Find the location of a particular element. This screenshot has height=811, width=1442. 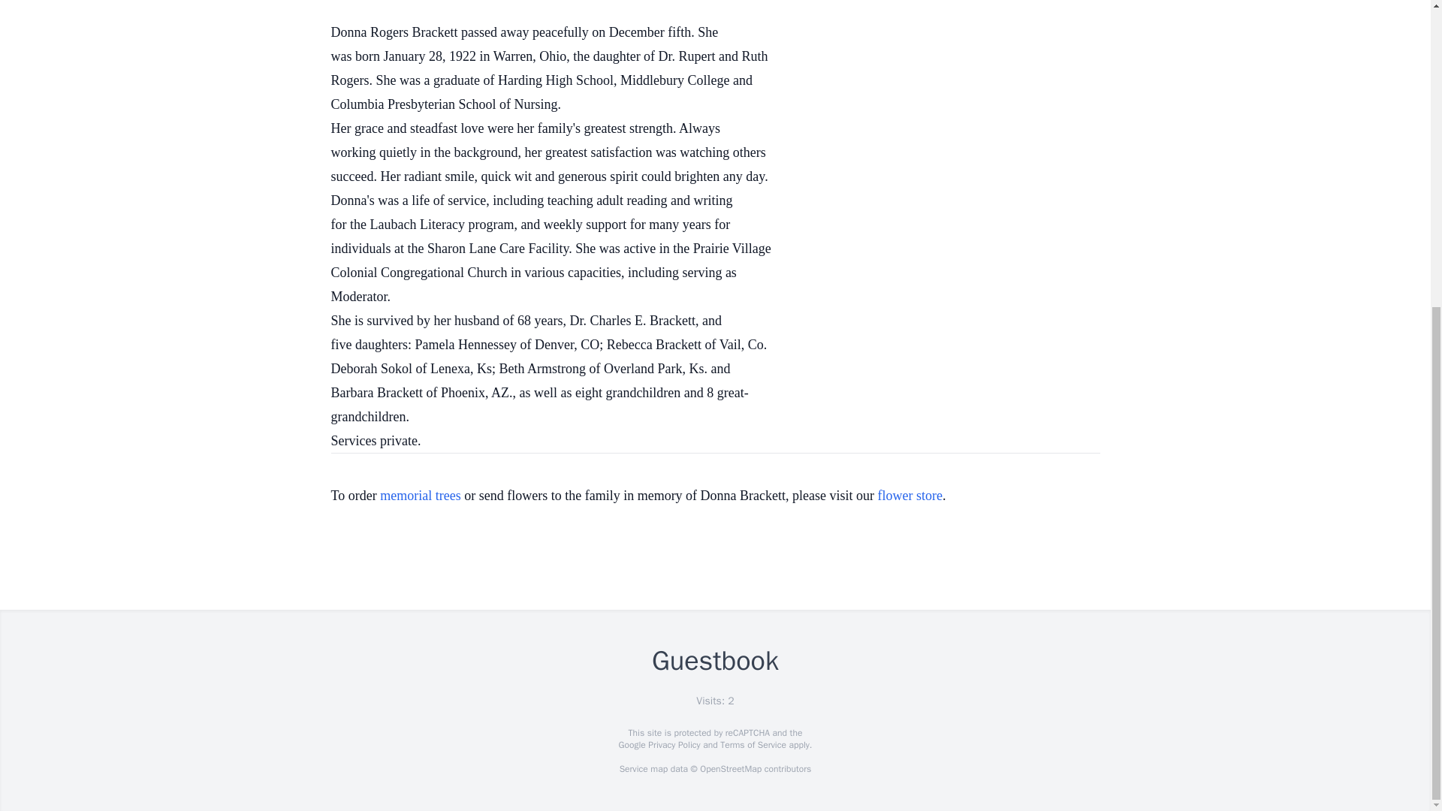

Terms of Service is located at coordinates (753, 745).